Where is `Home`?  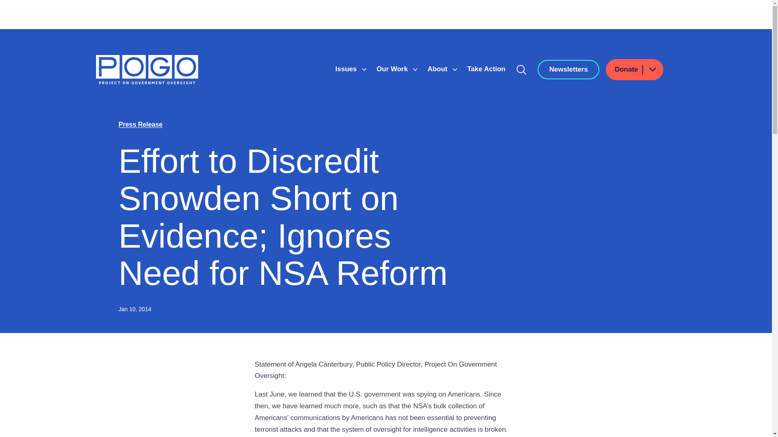
Home is located at coordinates (147, 70).